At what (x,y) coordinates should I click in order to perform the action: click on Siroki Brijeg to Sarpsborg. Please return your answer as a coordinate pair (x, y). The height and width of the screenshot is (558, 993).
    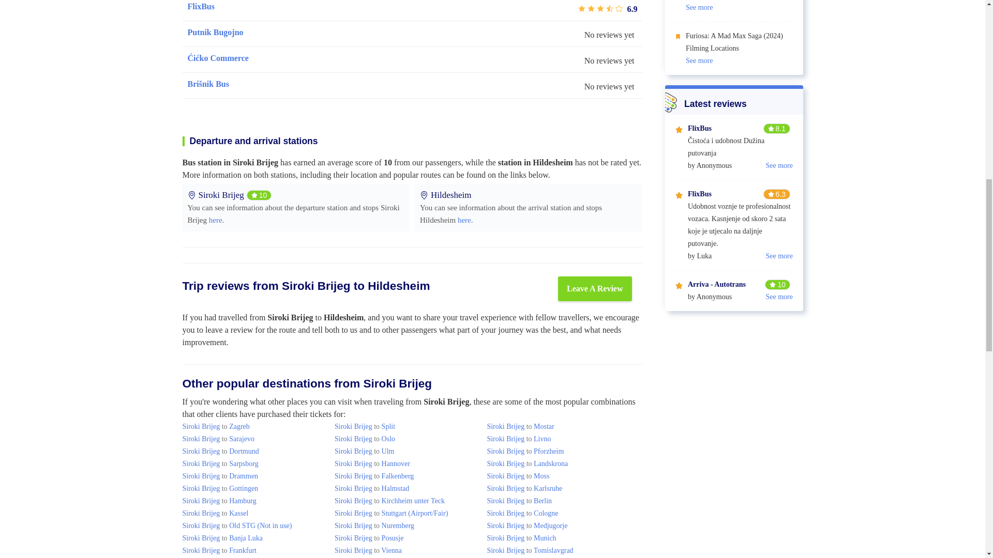
    Looking at the image, I should click on (220, 463).